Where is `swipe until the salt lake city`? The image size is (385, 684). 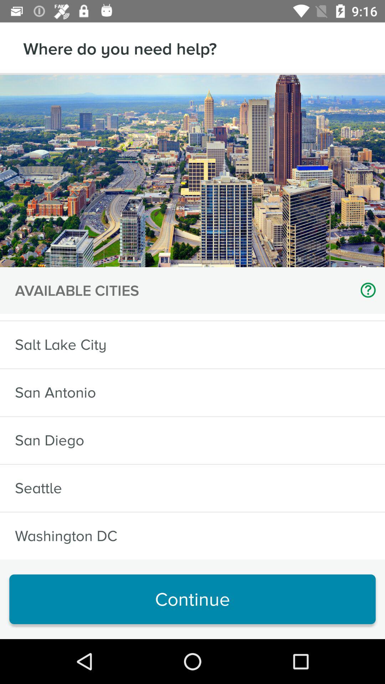
swipe until the salt lake city is located at coordinates (61, 345).